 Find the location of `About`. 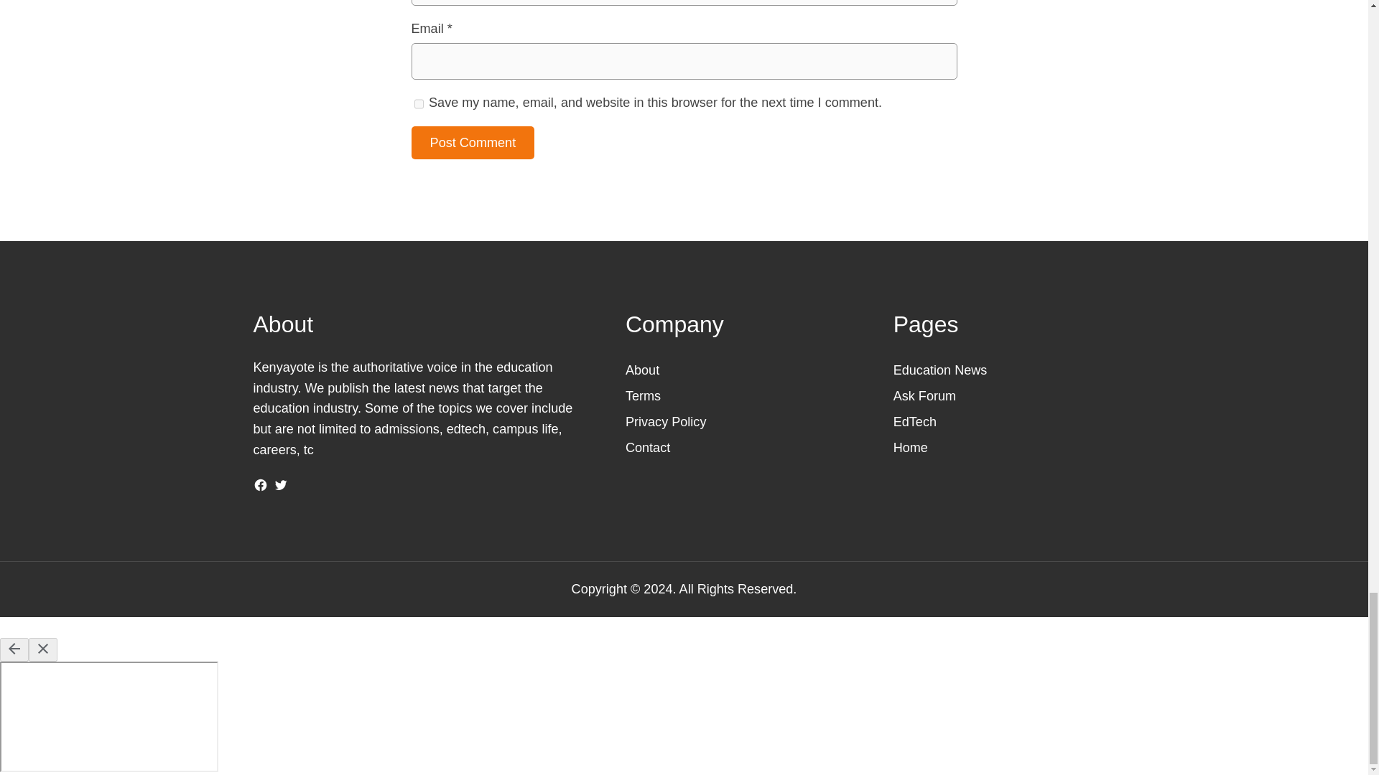

About is located at coordinates (642, 370).